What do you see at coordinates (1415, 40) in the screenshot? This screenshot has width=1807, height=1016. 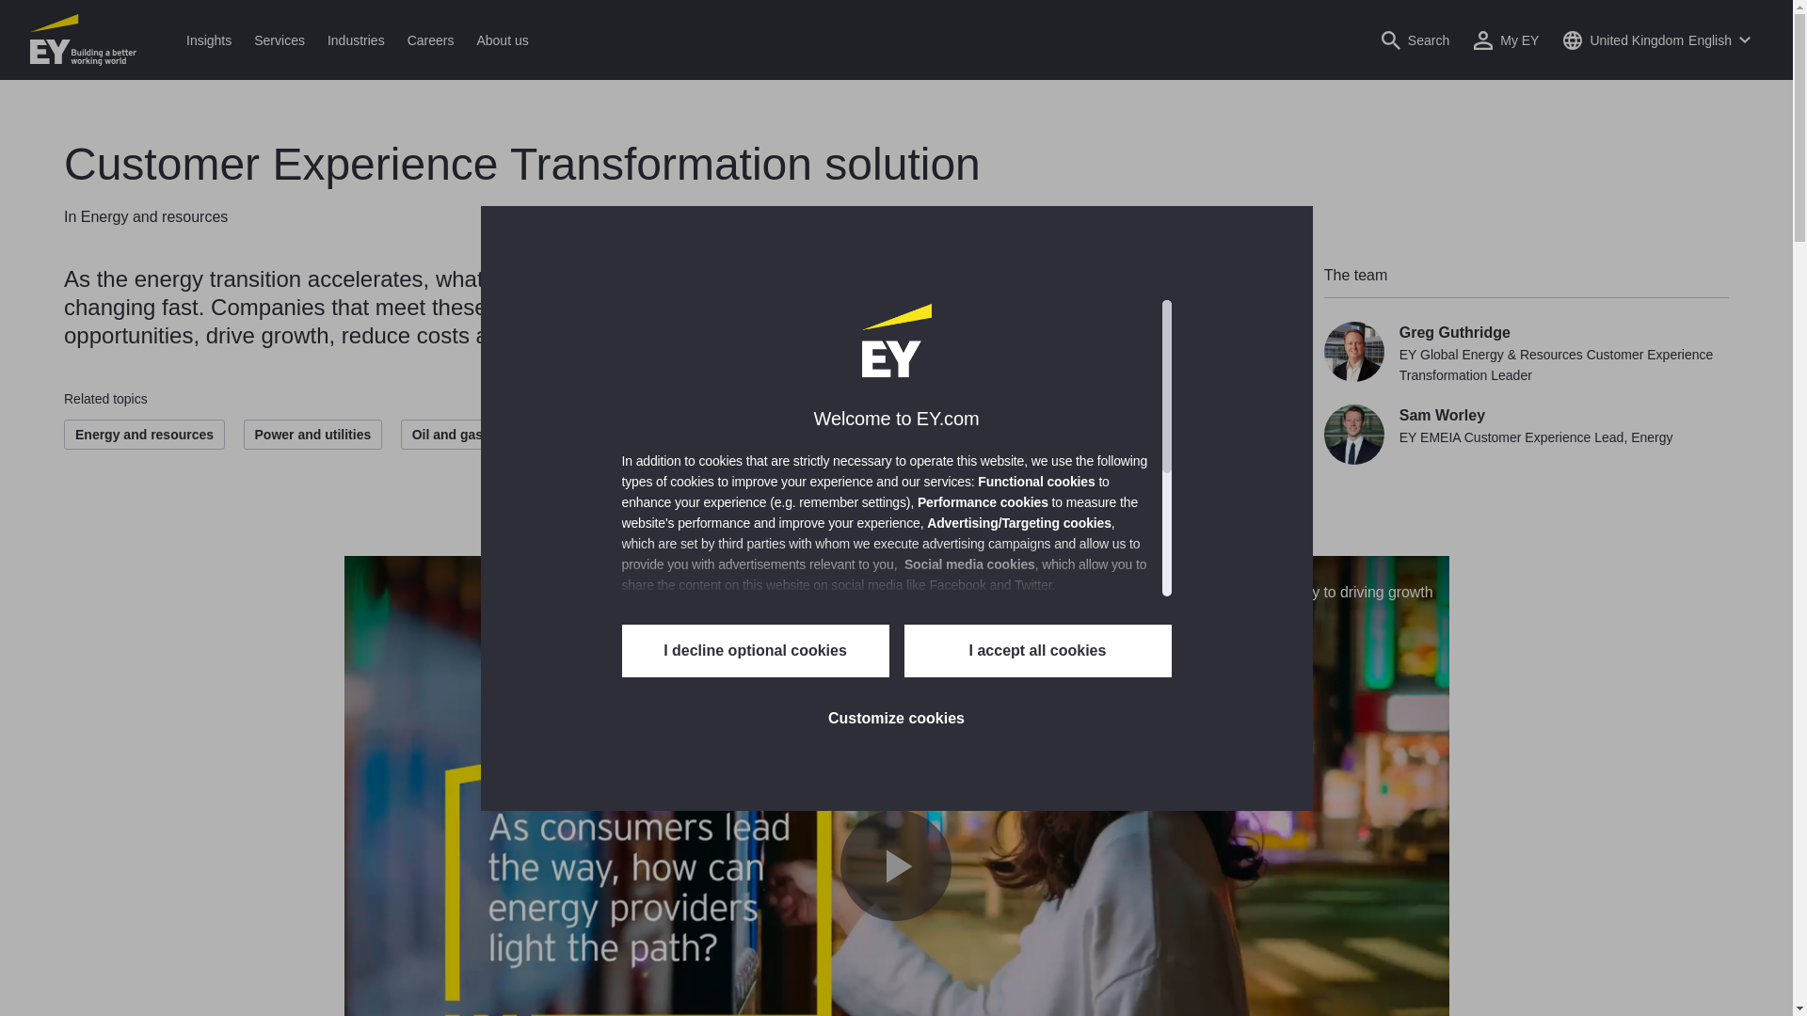 I see `Open search` at bounding box center [1415, 40].